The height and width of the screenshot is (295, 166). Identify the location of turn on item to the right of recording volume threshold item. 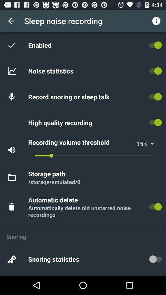
(140, 143).